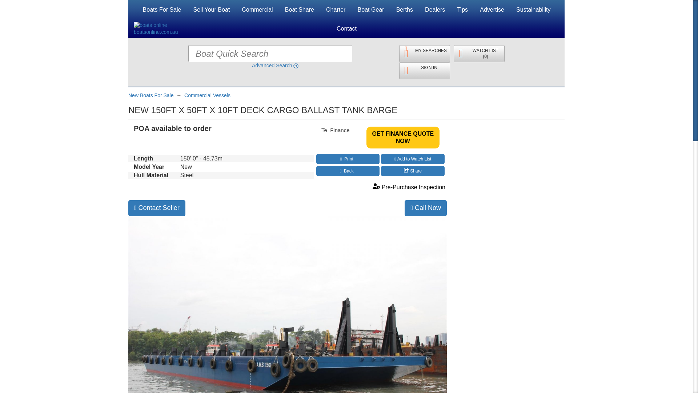 Image resolution: width=698 pixels, height=393 pixels. What do you see at coordinates (162, 9) in the screenshot?
I see `Boats For Sale` at bounding box center [162, 9].